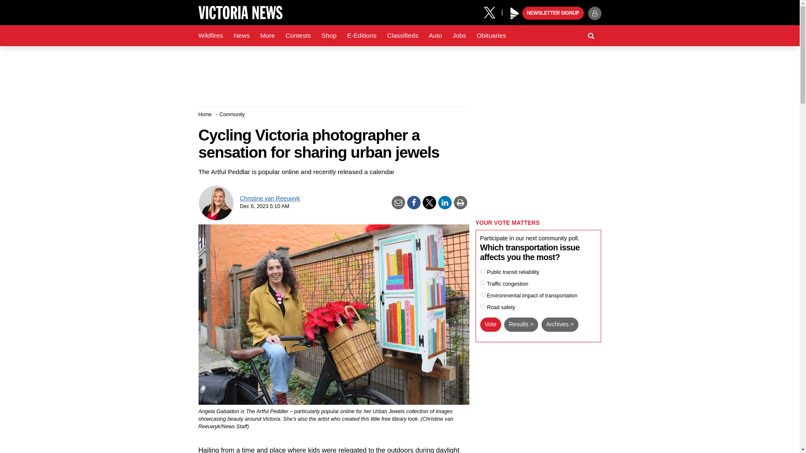 The height and width of the screenshot is (453, 806). I want to click on X, so click(492, 12).